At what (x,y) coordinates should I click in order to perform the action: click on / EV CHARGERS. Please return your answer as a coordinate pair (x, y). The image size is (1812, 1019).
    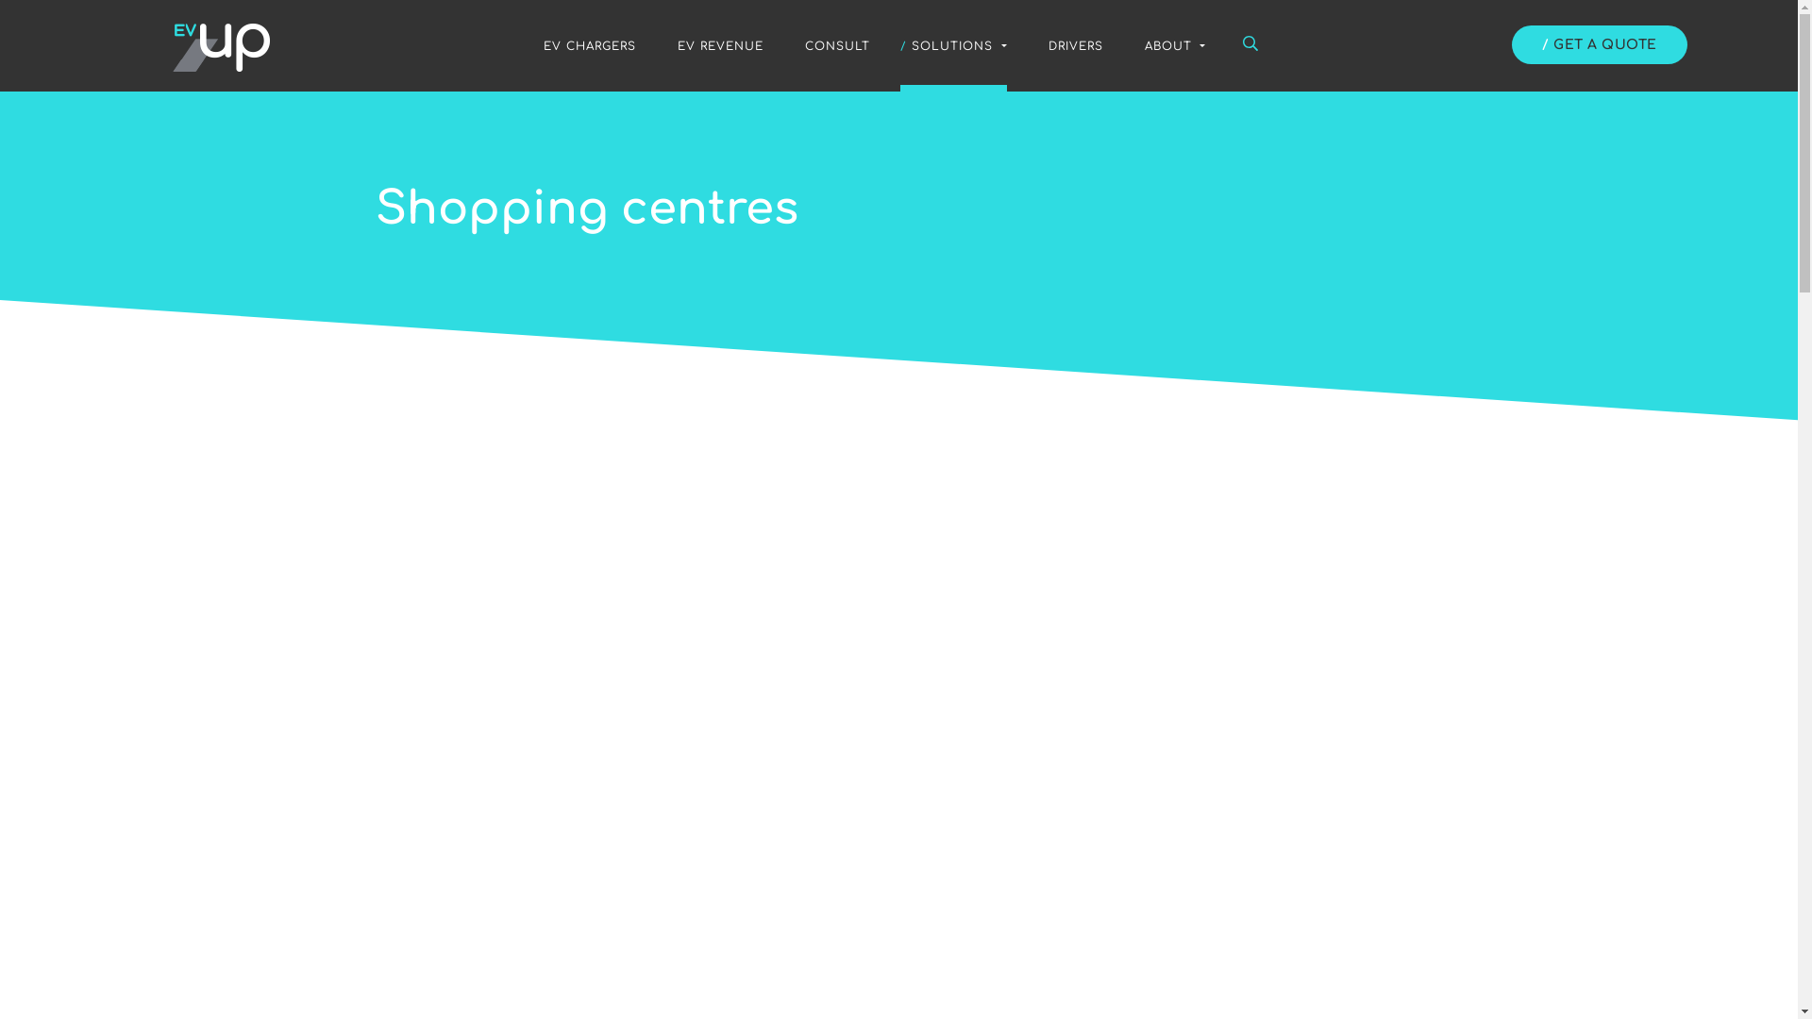
    Looking at the image, I should click on (584, 45).